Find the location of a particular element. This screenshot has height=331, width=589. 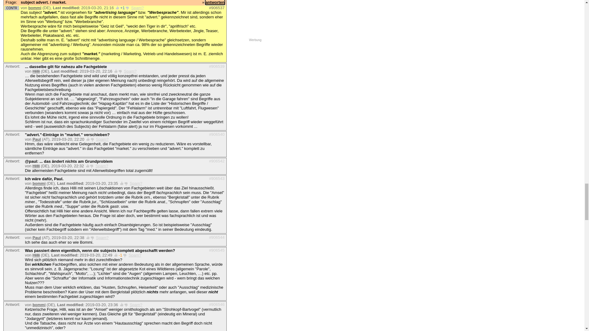

#906572 is located at coordinates (217, 321).